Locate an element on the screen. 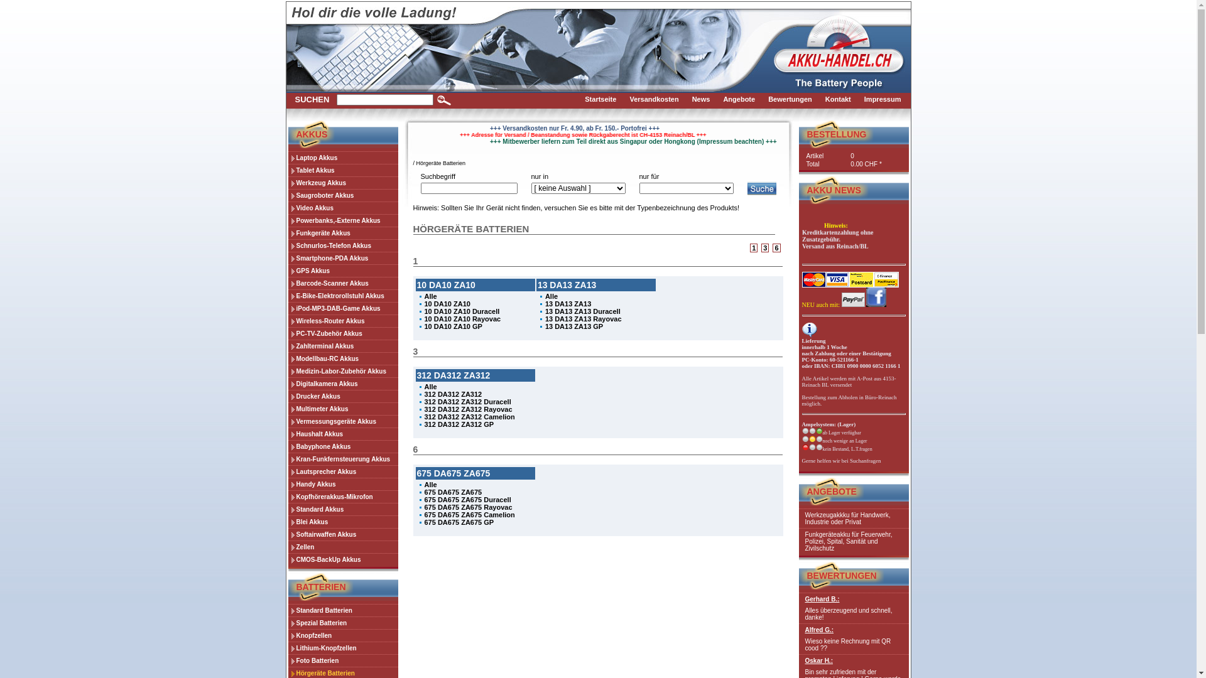 The image size is (1206, 678). Babyphone Akkus is located at coordinates (343, 446).